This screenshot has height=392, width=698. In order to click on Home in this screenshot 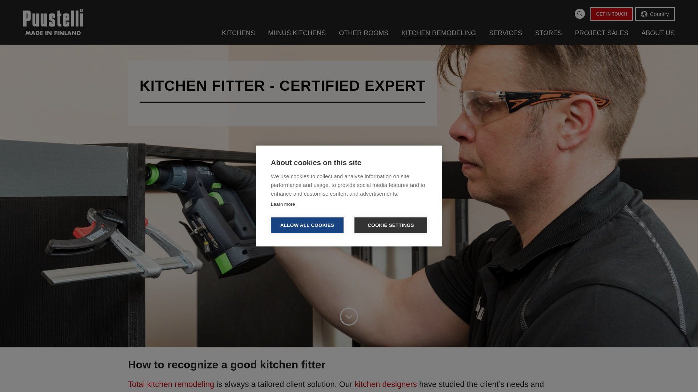, I will do `click(53, 22)`.